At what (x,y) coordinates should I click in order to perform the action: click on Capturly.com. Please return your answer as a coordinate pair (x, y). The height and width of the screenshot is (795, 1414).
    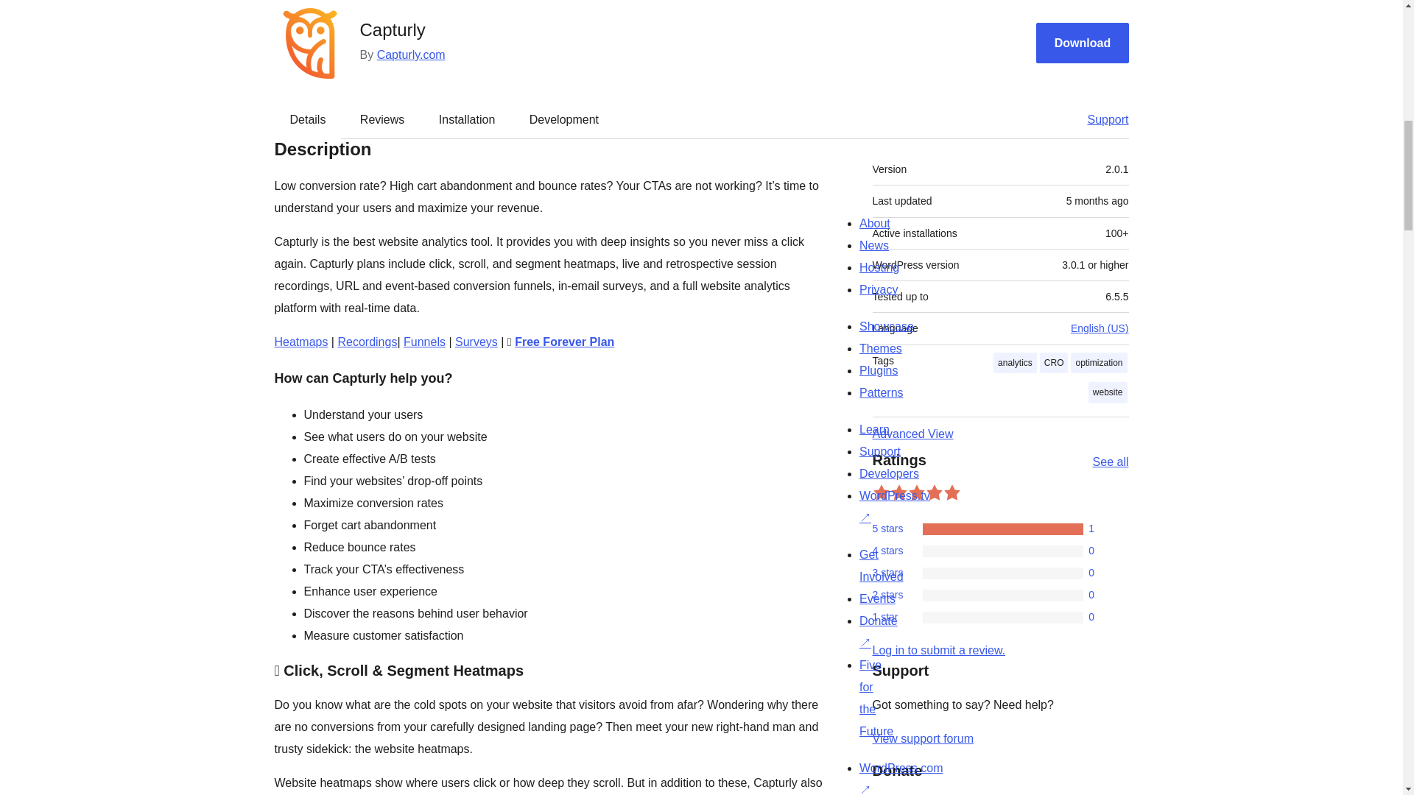
    Looking at the image, I should click on (411, 54).